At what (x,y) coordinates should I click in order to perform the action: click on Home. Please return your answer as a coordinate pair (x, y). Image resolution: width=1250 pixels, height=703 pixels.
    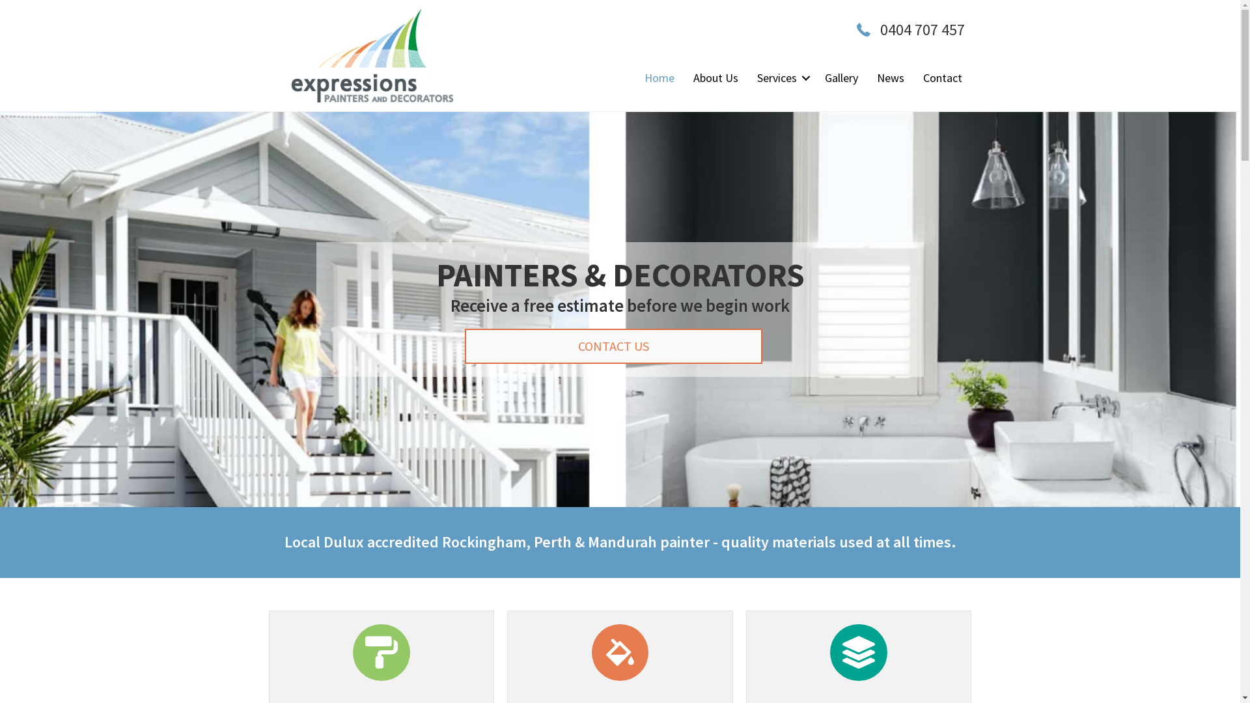
    Looking at the image, I should click on (660, 78).